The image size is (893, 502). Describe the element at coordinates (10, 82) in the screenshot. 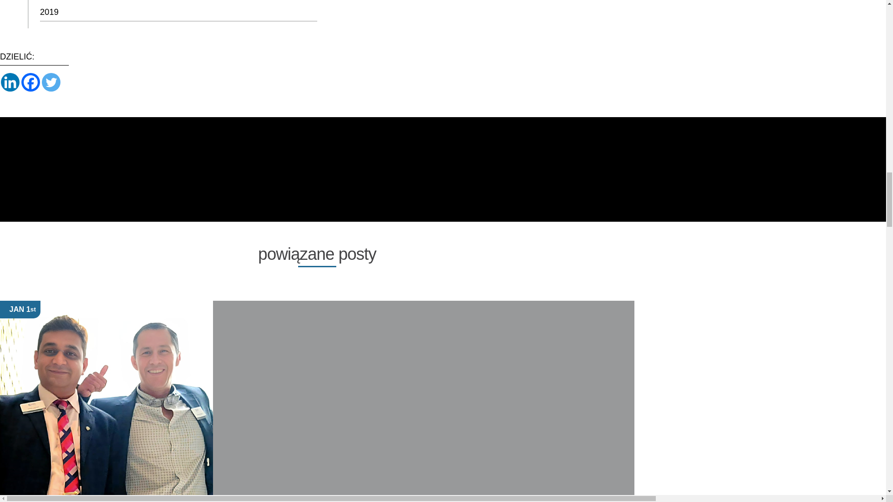

I see `Linkedin` at that location.